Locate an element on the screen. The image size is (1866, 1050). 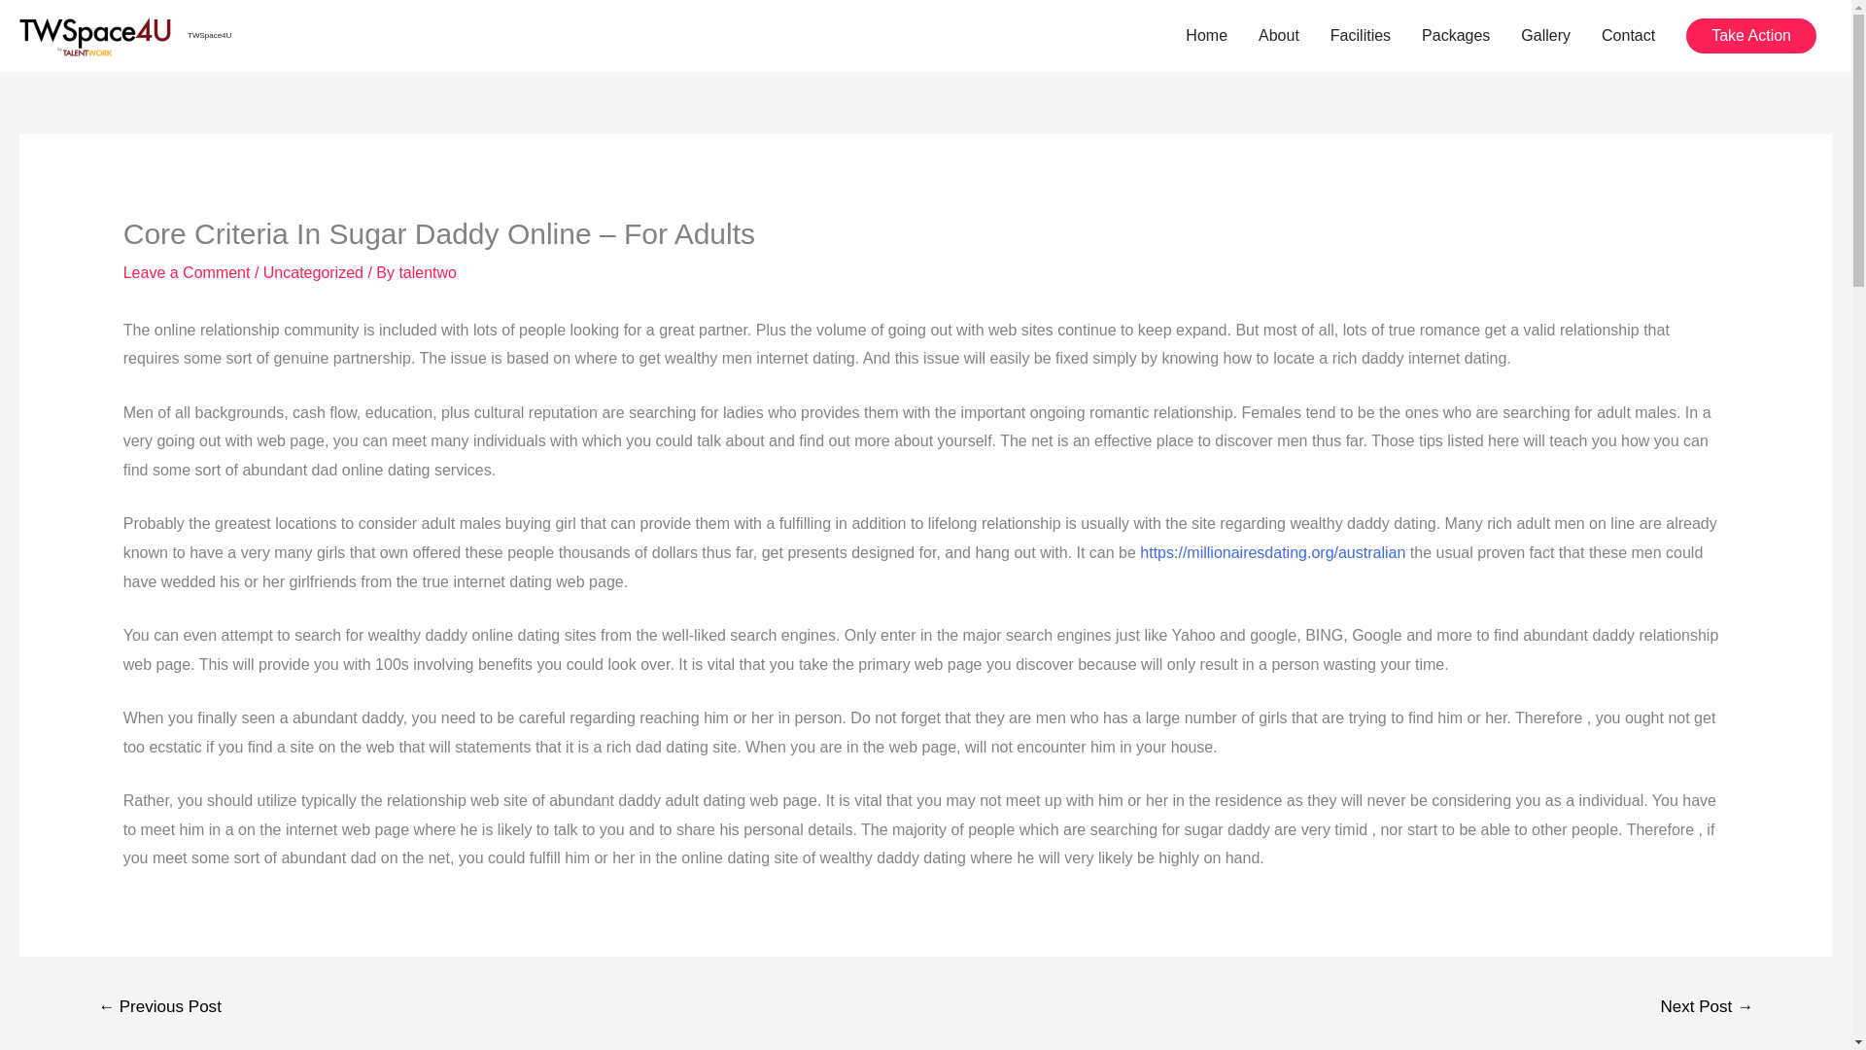
Packages is located at coordinates (1456, 36).